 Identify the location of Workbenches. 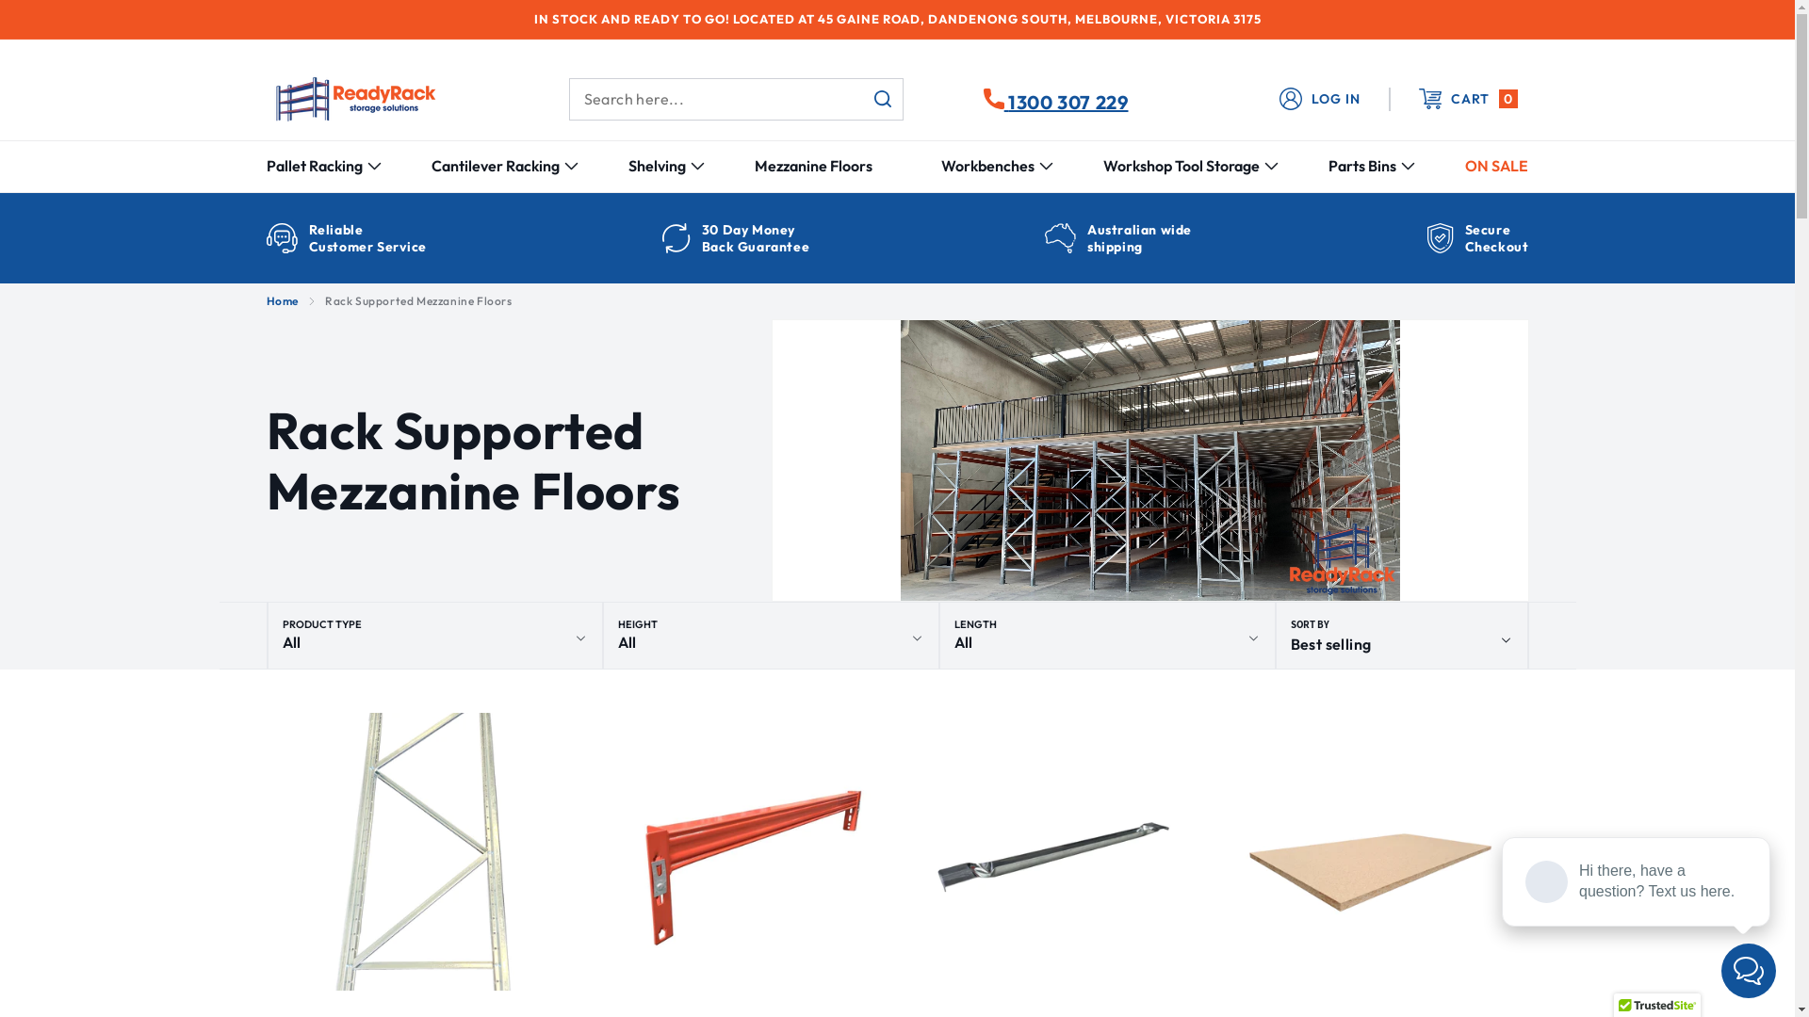
(987, 166).